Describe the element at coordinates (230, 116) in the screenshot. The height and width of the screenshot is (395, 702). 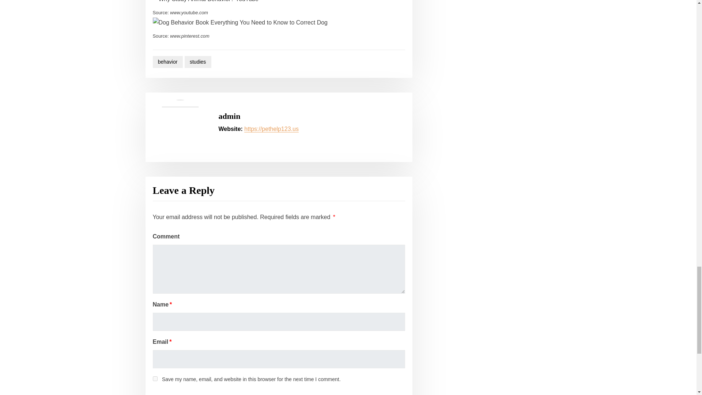
I see `admin` at that location.